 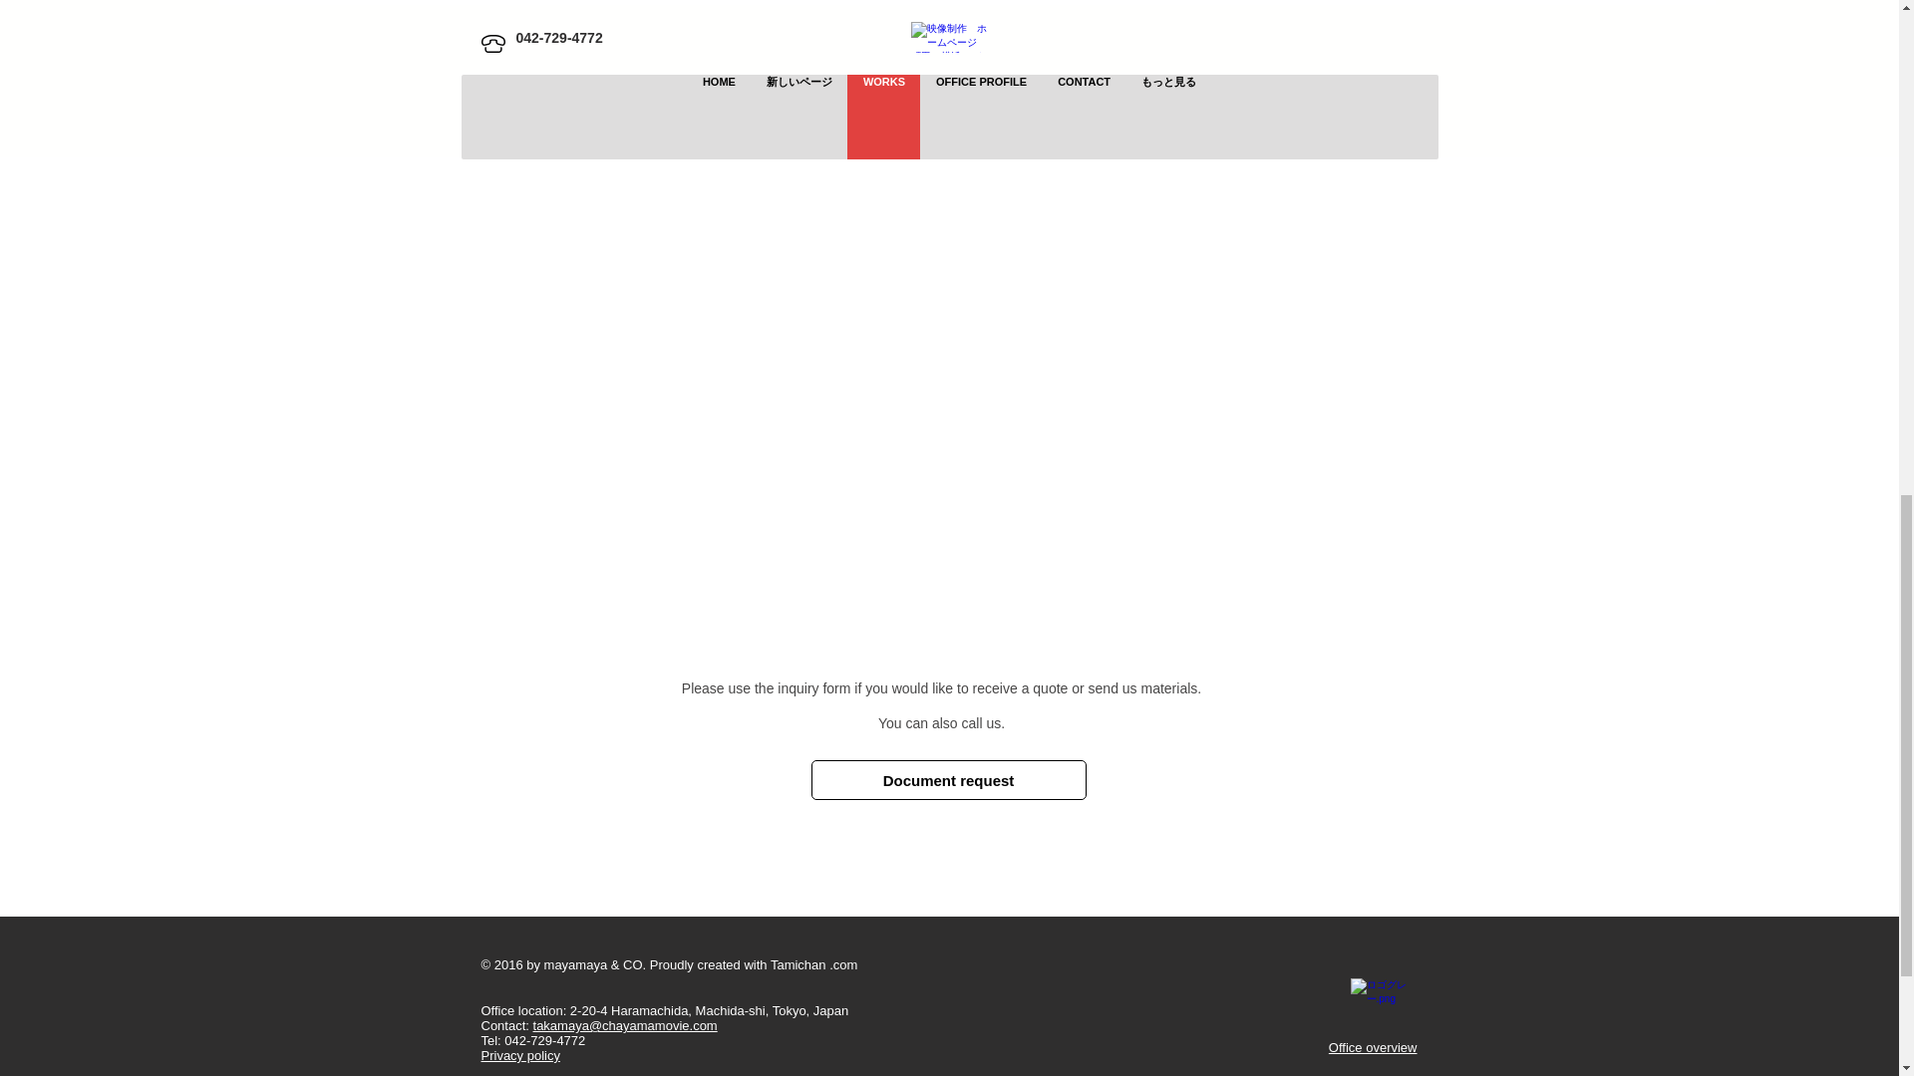 I want to click on .com, so click(x=843, y=964).